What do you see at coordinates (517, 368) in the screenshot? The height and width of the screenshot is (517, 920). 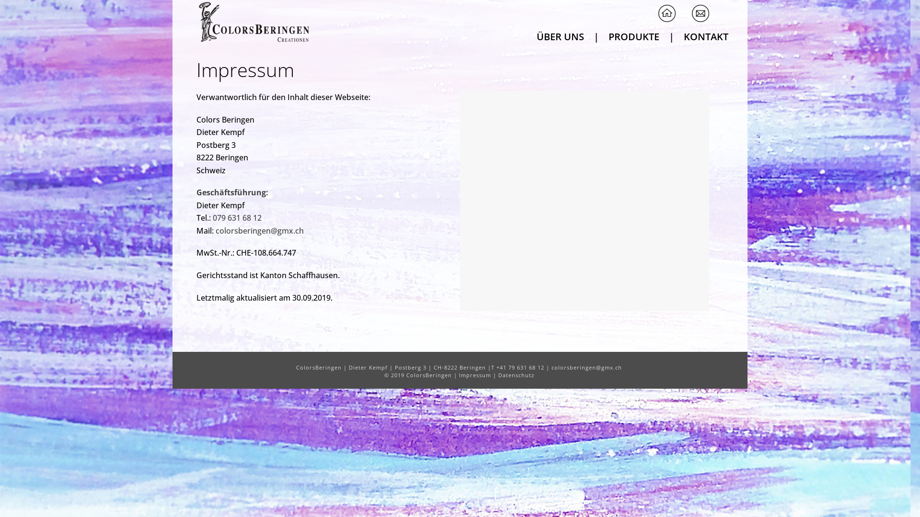 I see `T +41 79 631 68 12` at bounding box center [517, 368].